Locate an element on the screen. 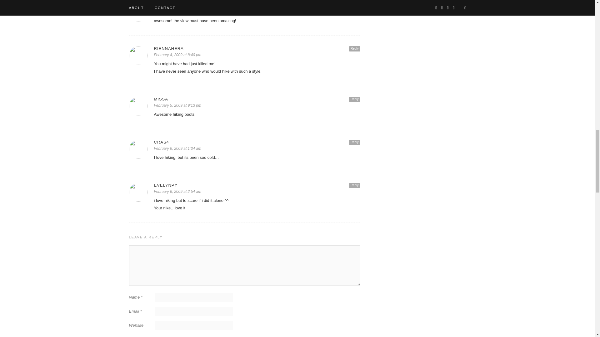 Image resolution: width=600 pixels, height=337 pixels. Reply is located at coordinates (355, 99).